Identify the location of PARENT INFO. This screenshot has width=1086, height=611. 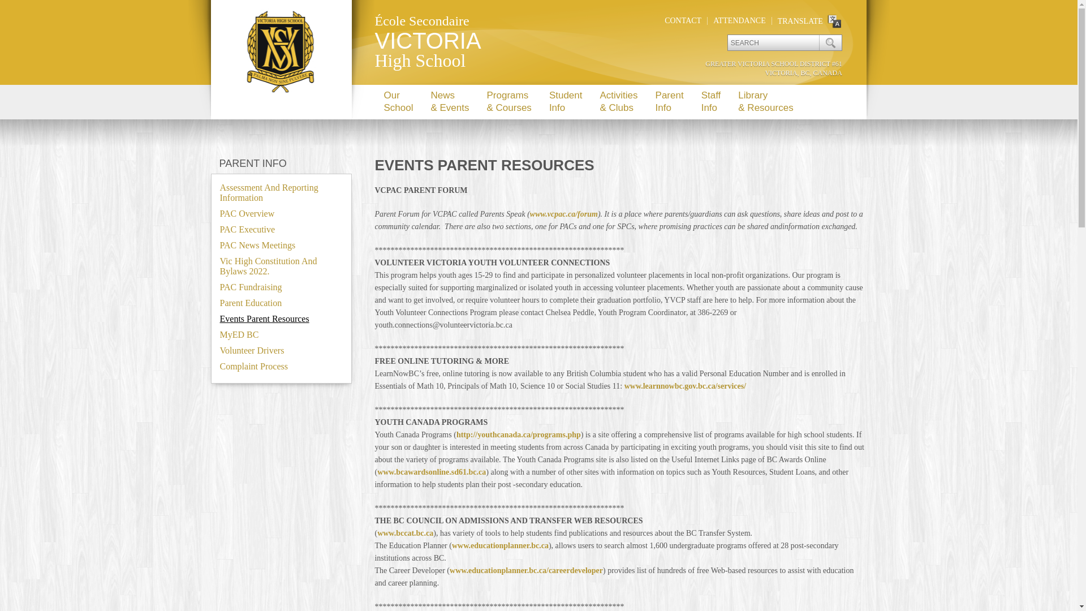
(253, 163).